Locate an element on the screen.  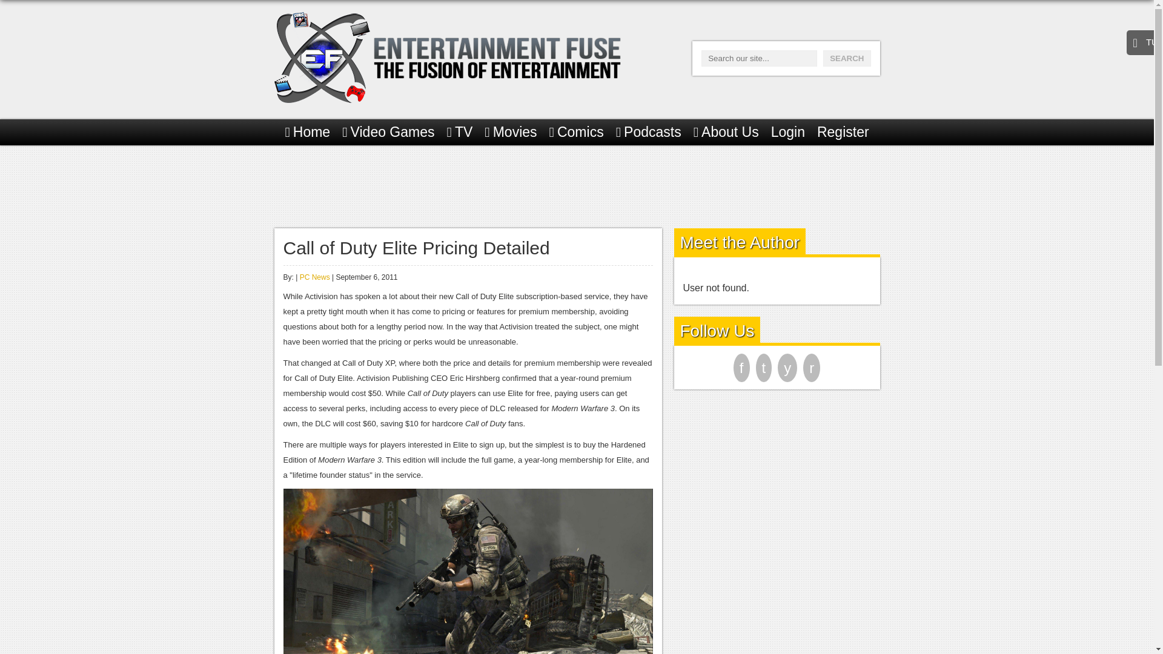
TV is located at coordinates (460, 132).